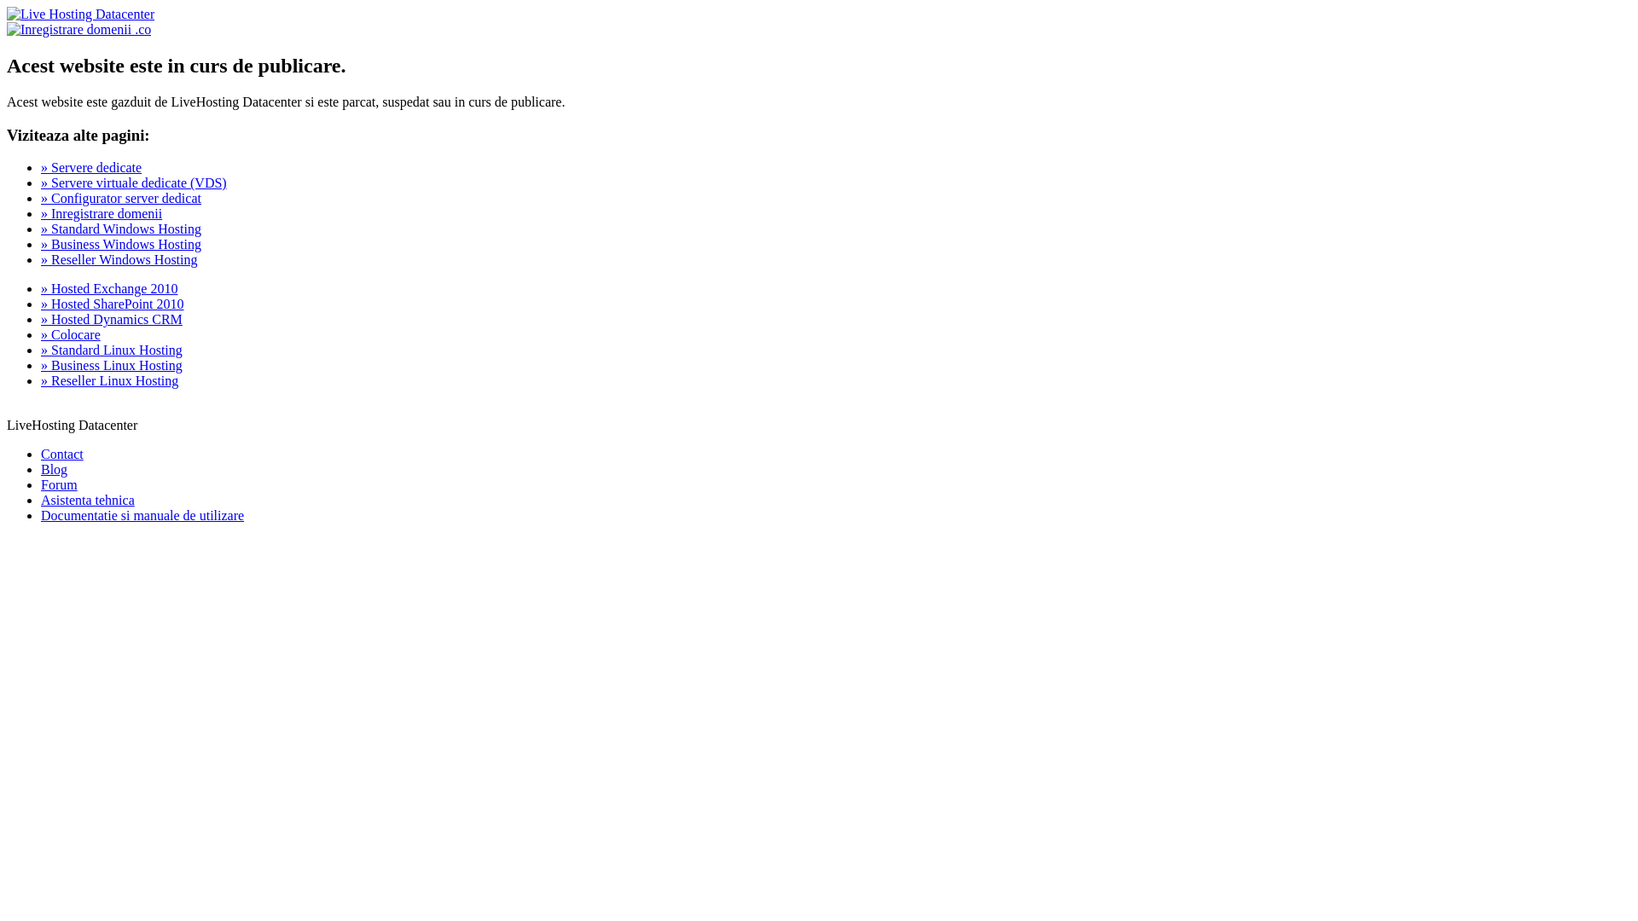  I want to click on Asistenta tehnica, so click(88, 500).